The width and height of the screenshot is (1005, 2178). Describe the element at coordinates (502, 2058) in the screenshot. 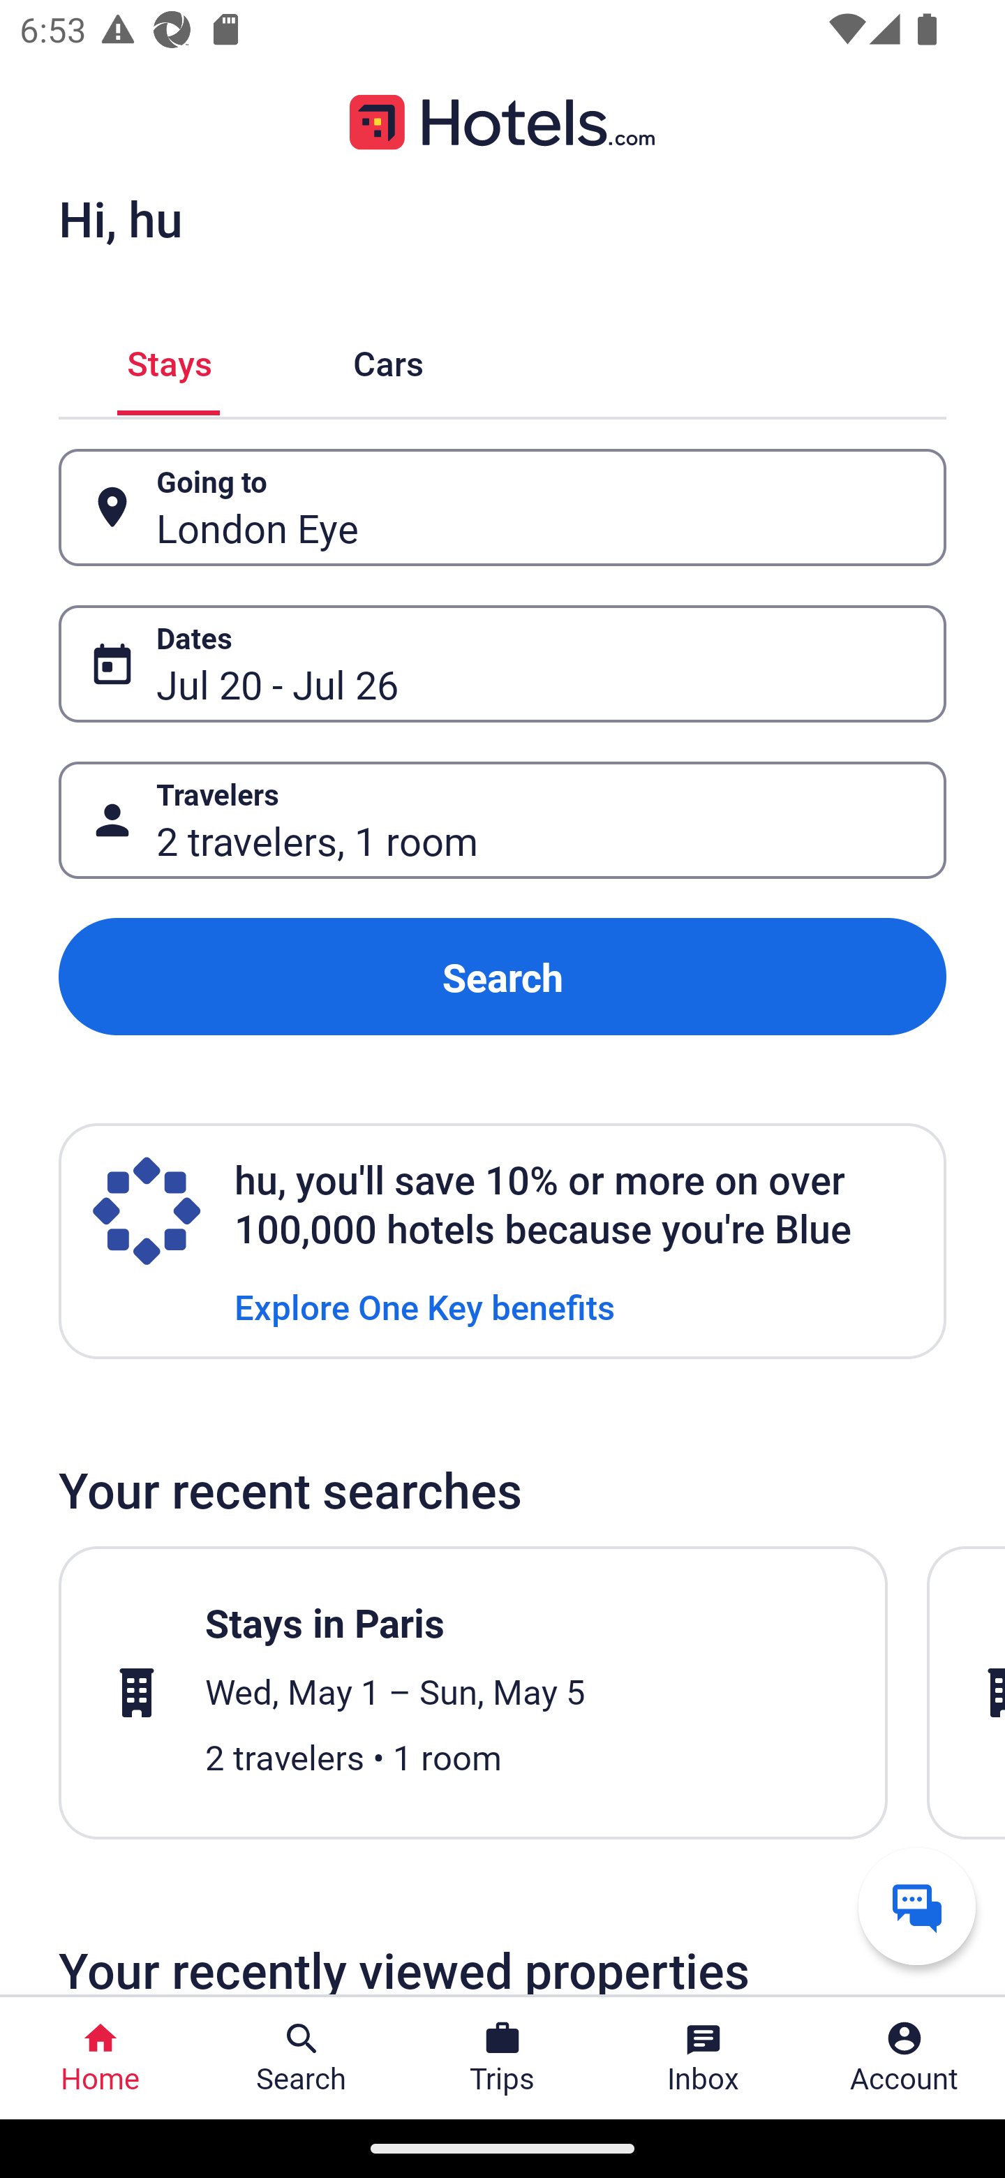

I see `Trips Trips Button` at that location.